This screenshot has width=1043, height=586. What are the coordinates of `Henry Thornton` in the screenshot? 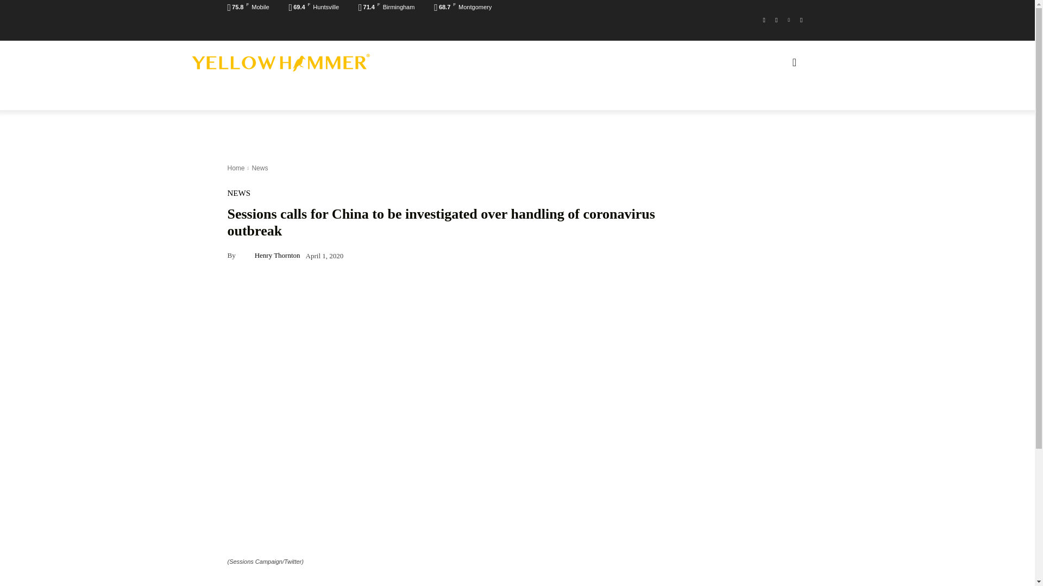 It's located at (246, 254).